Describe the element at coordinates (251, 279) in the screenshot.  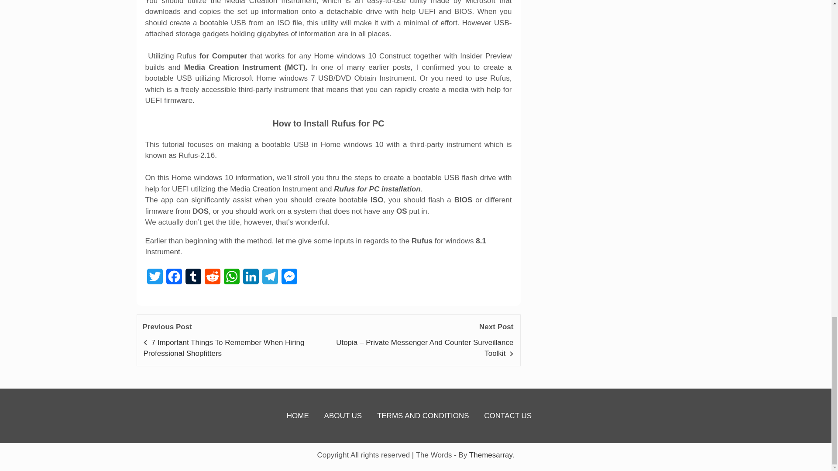
I see `LinkedIn` at that location.